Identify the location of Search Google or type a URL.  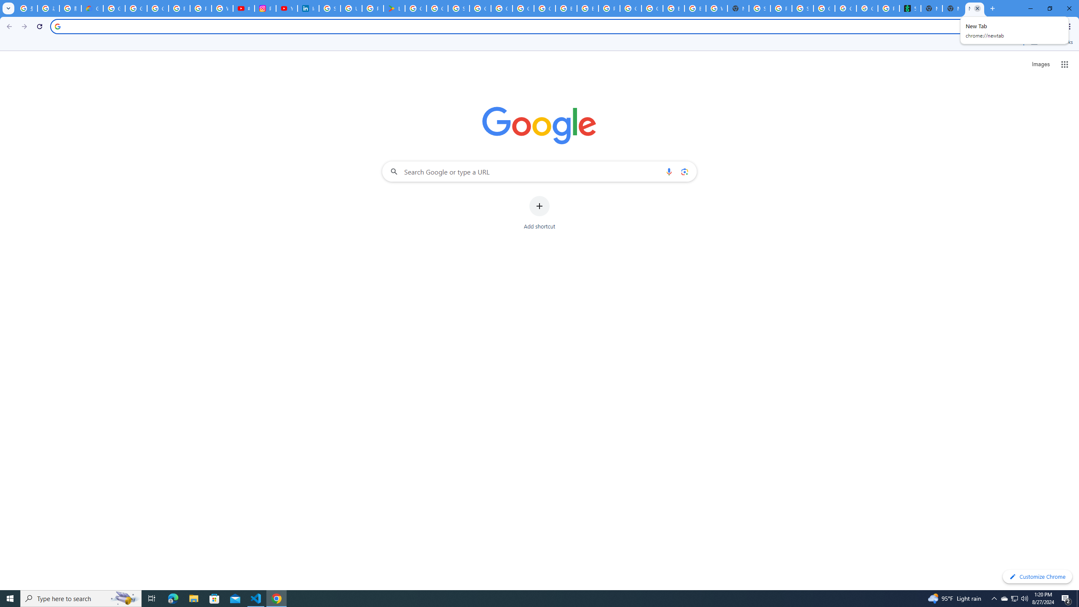
(539, 171).